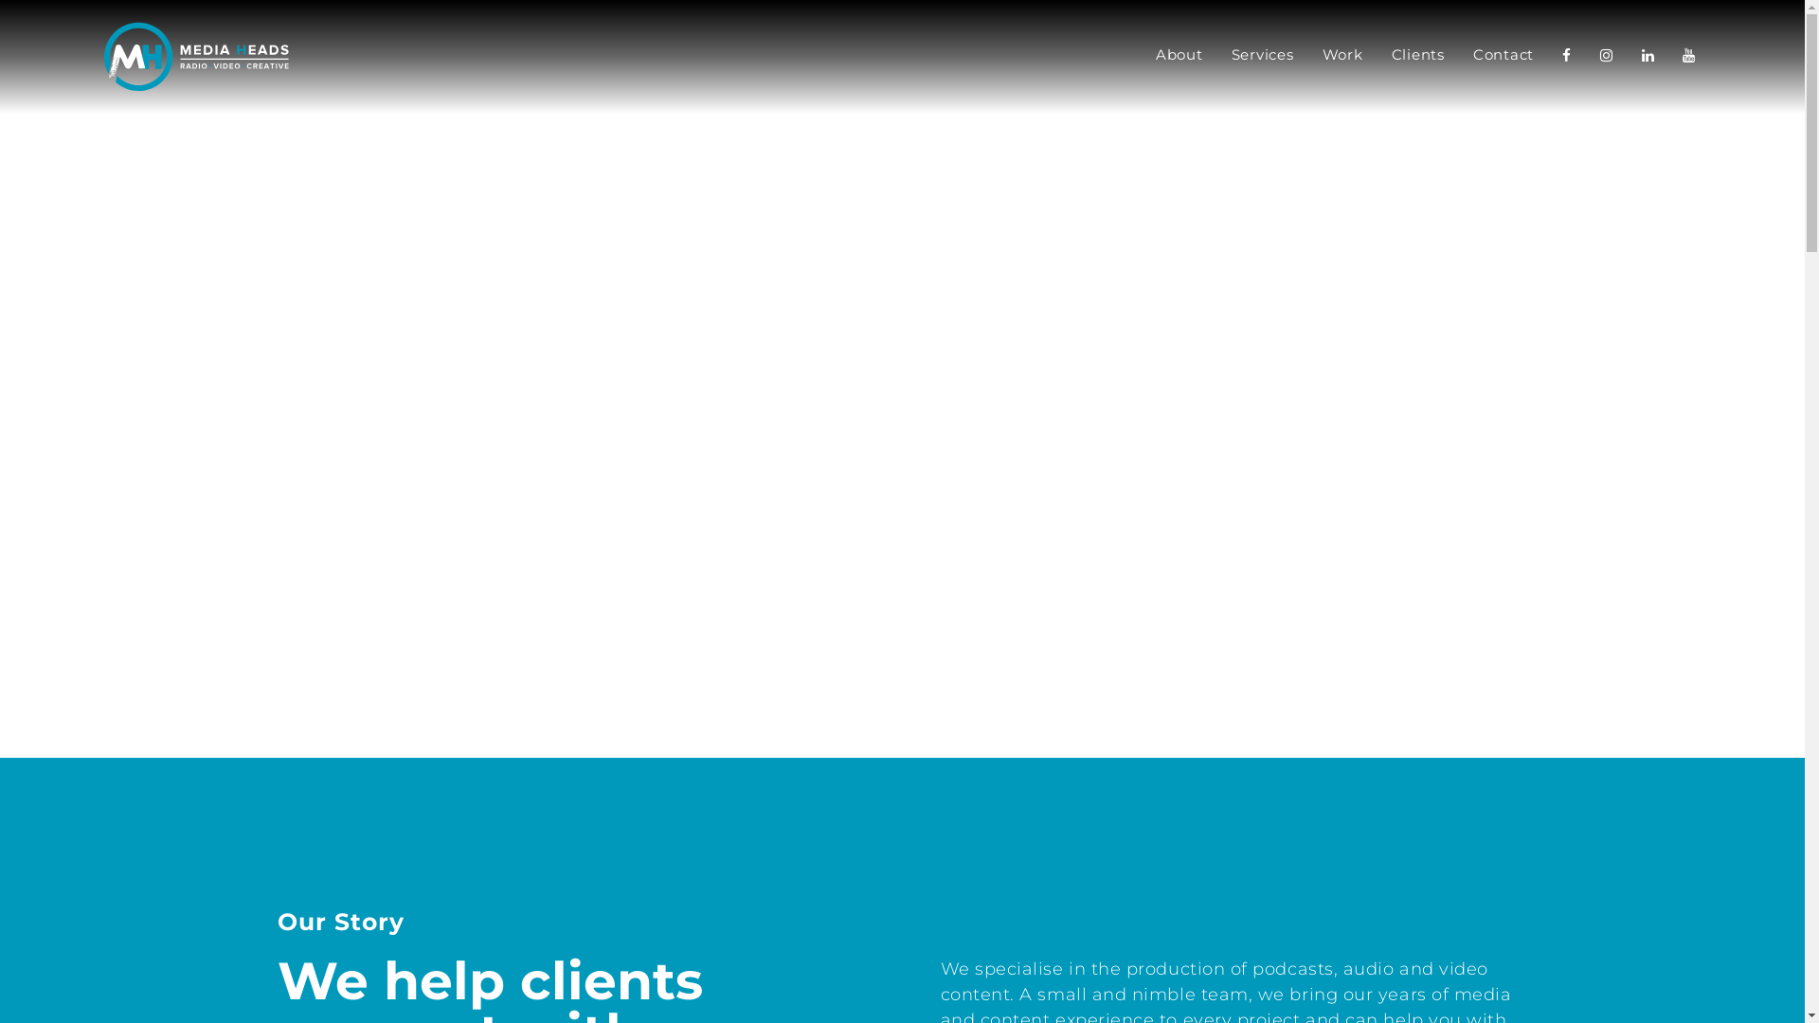 The width and height of the screenshot is (1819, 1023). Describe the element at coordinates (1180, 57) in the screenshot. I see `About` at that location.